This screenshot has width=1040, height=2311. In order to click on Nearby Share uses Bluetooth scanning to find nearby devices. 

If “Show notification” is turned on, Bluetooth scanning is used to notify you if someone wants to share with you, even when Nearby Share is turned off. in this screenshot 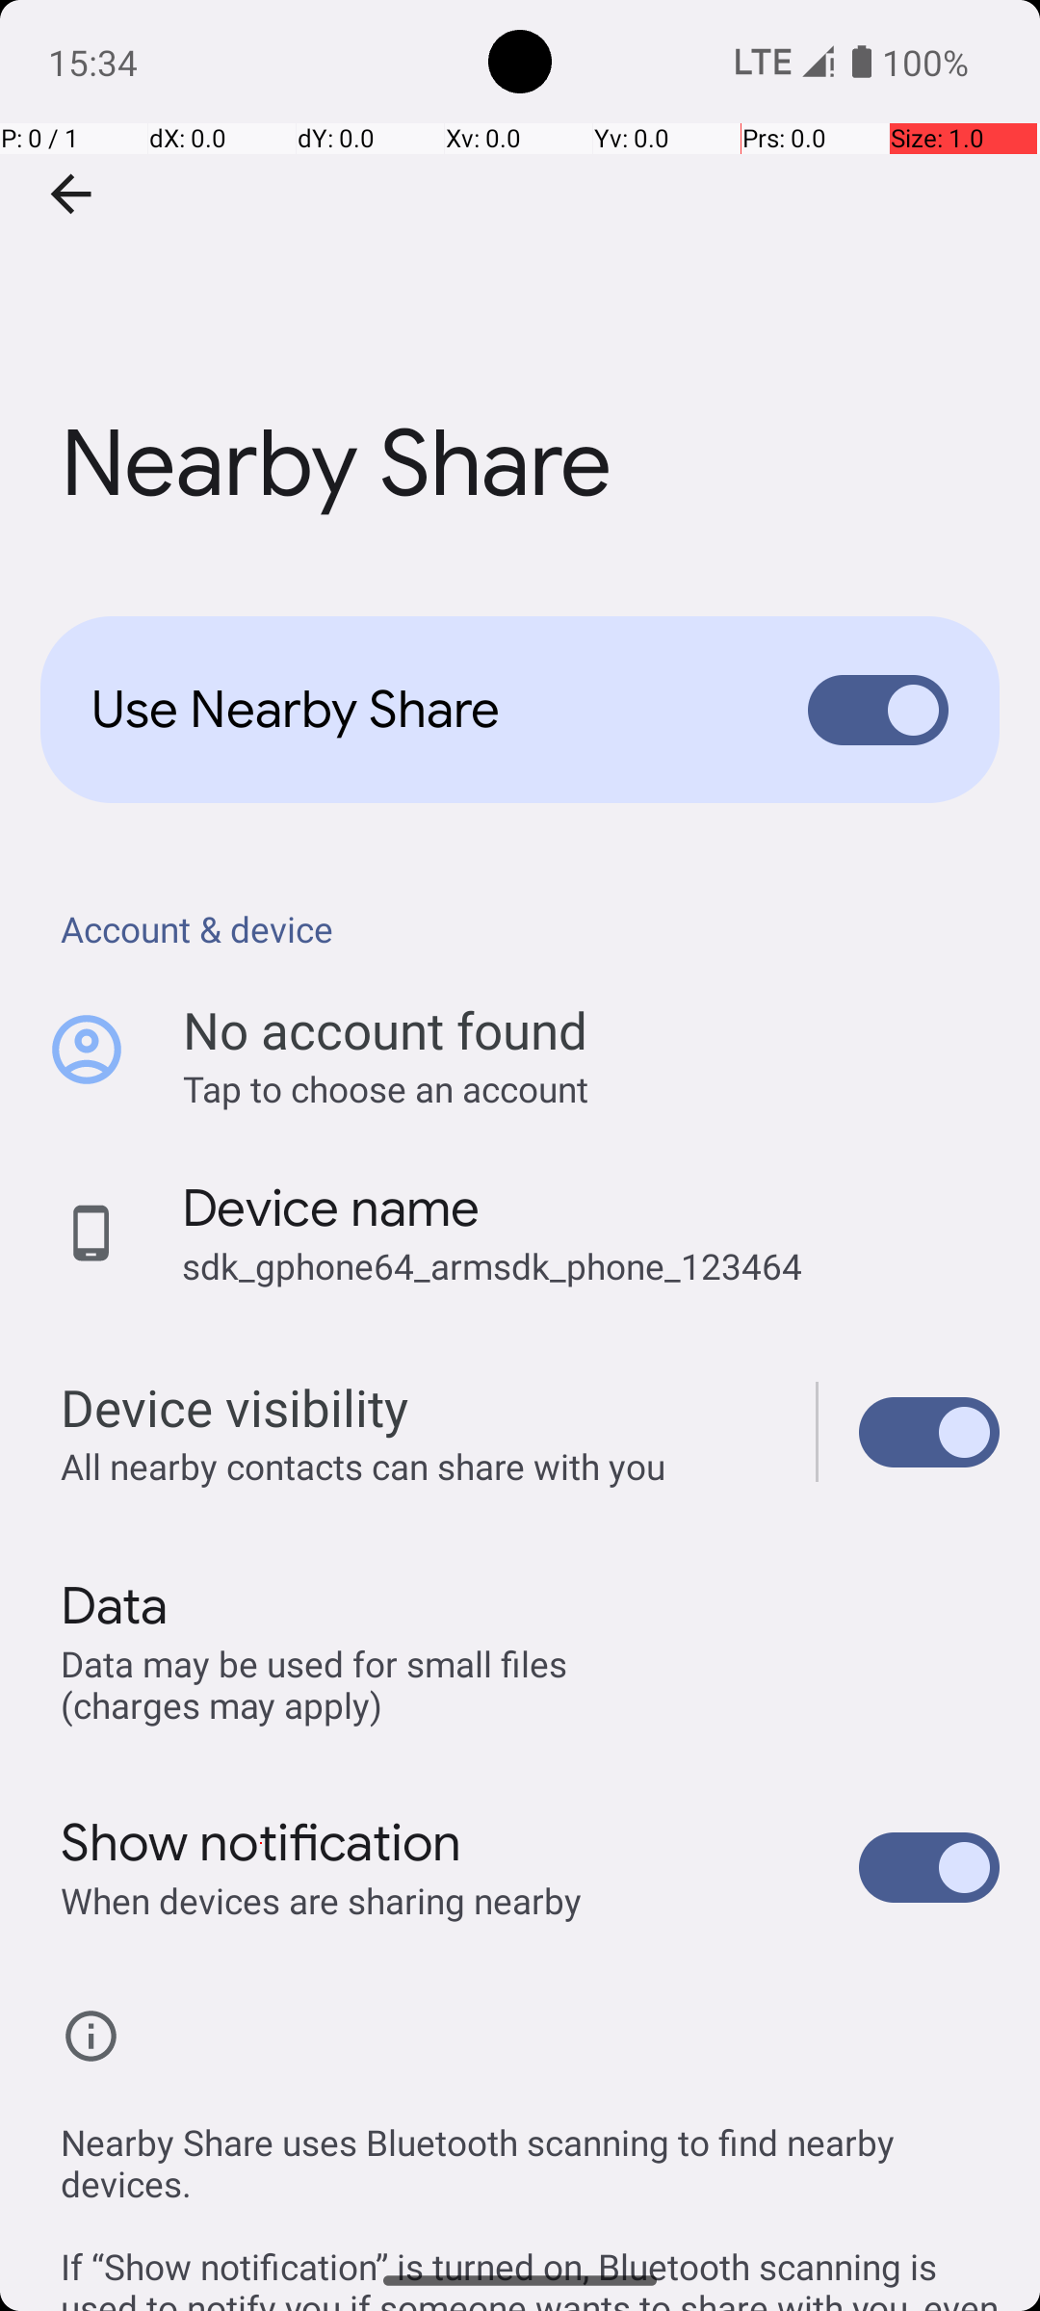, I will do `click(530, 2194)`.